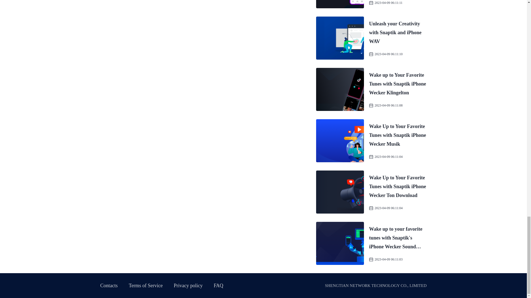 This screenshot has height=298, width=531. Describe the element at coordinates (188, 285) in the screenshot. I see `Privacy policy` at that location.